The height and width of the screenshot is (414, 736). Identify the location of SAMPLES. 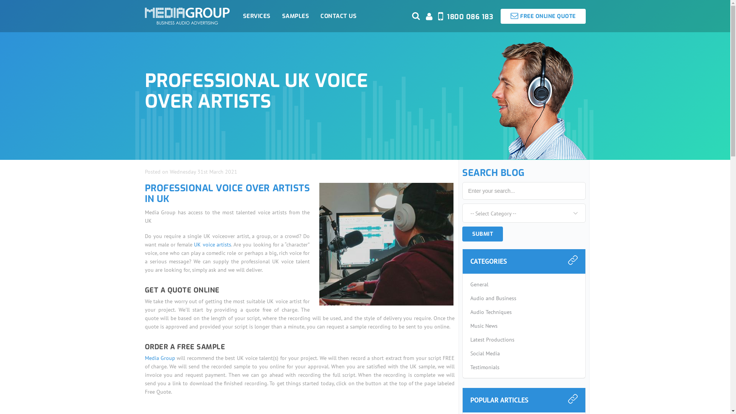
(295, 16).